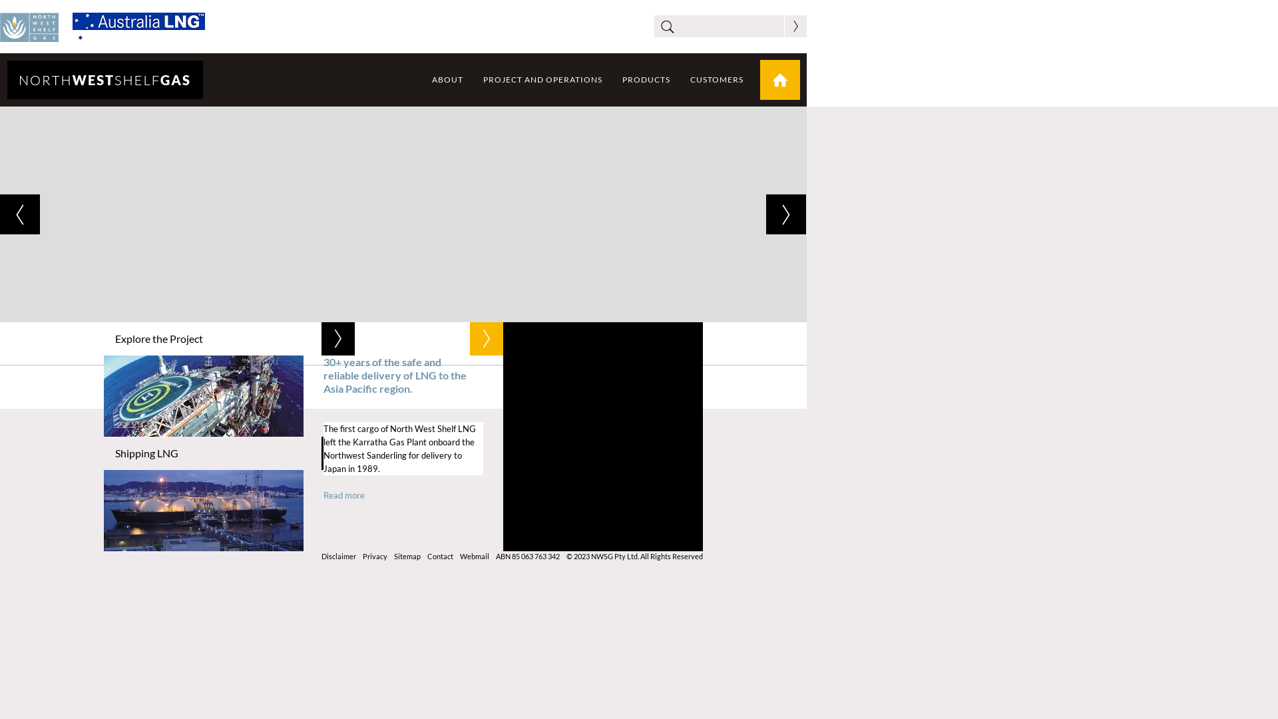  What do you see at coordinates (229, 453) in the screenshot?
I see `Shipping LNG` at bounding box center [229, 453].